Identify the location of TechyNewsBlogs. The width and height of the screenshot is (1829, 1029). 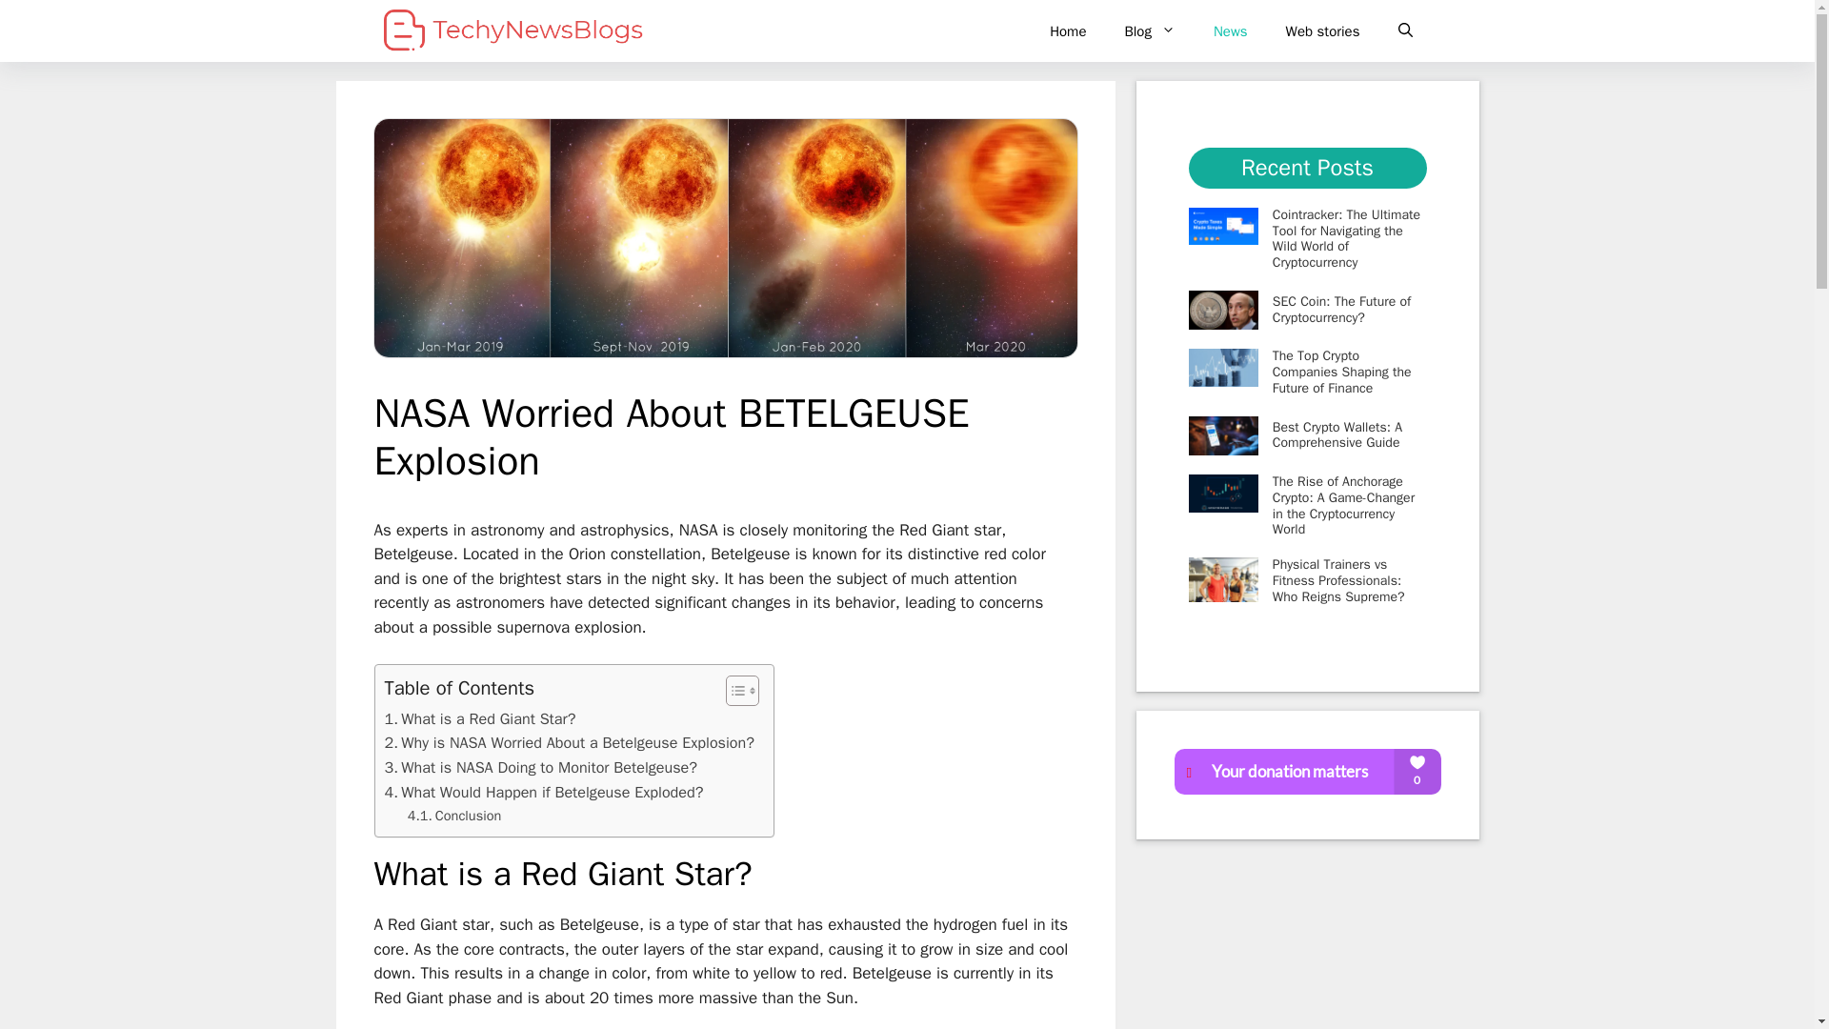
(513, 30).